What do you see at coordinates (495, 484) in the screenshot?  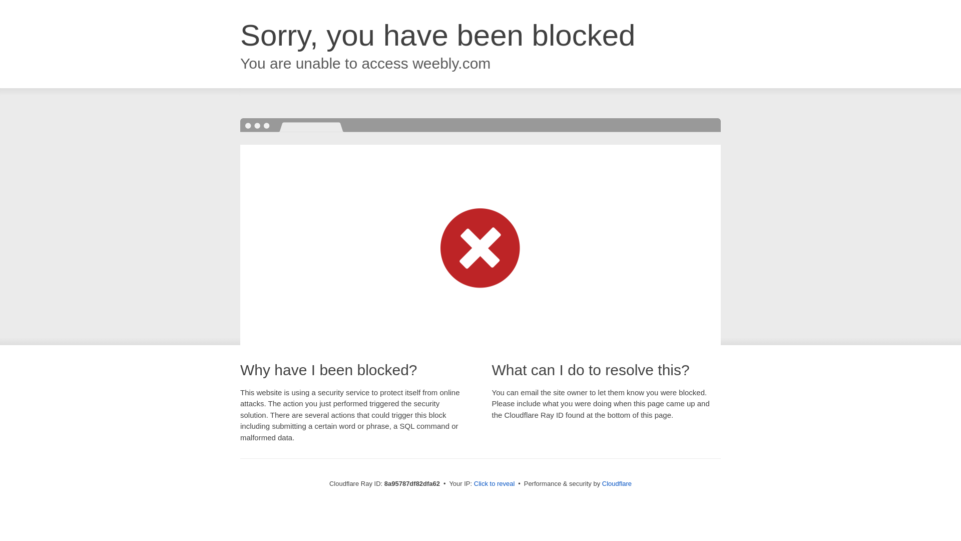 I see `Click to reveal` at bounding box center [495, 484].